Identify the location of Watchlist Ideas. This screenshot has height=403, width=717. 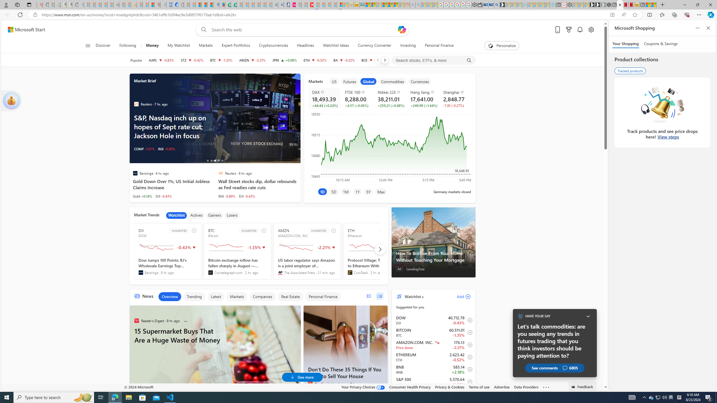
(336, 46).